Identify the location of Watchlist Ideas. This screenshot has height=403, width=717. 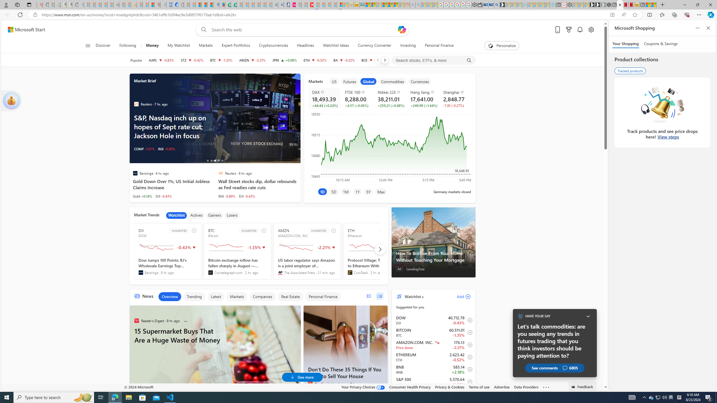
(336, 46).